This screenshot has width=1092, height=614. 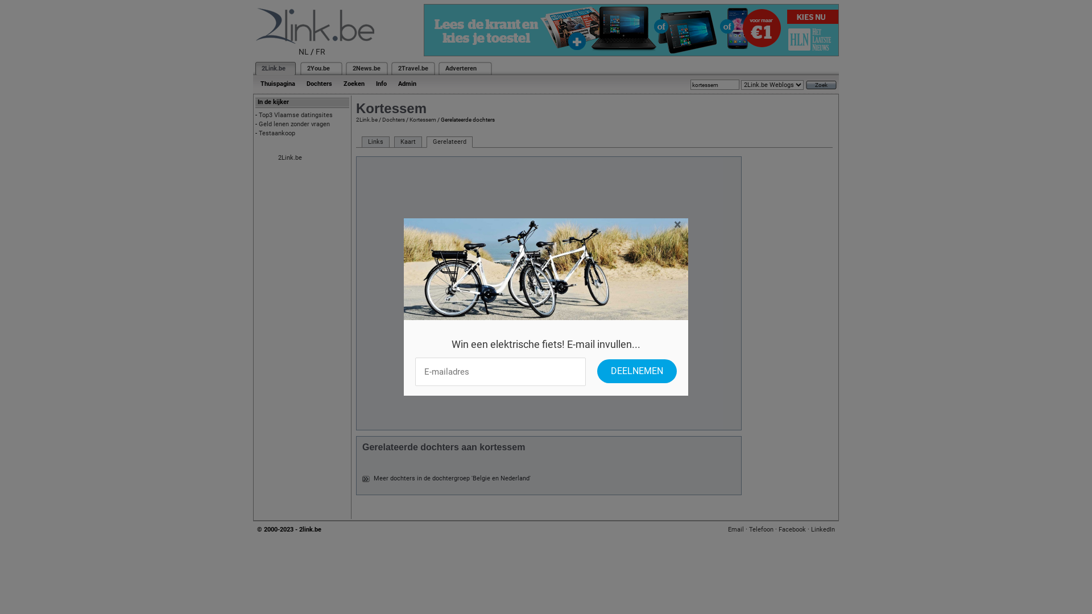 What do you see at coordinates (277, 133) in the screenshot?
I see `Testaankoop` at bounding box center [277, 133].